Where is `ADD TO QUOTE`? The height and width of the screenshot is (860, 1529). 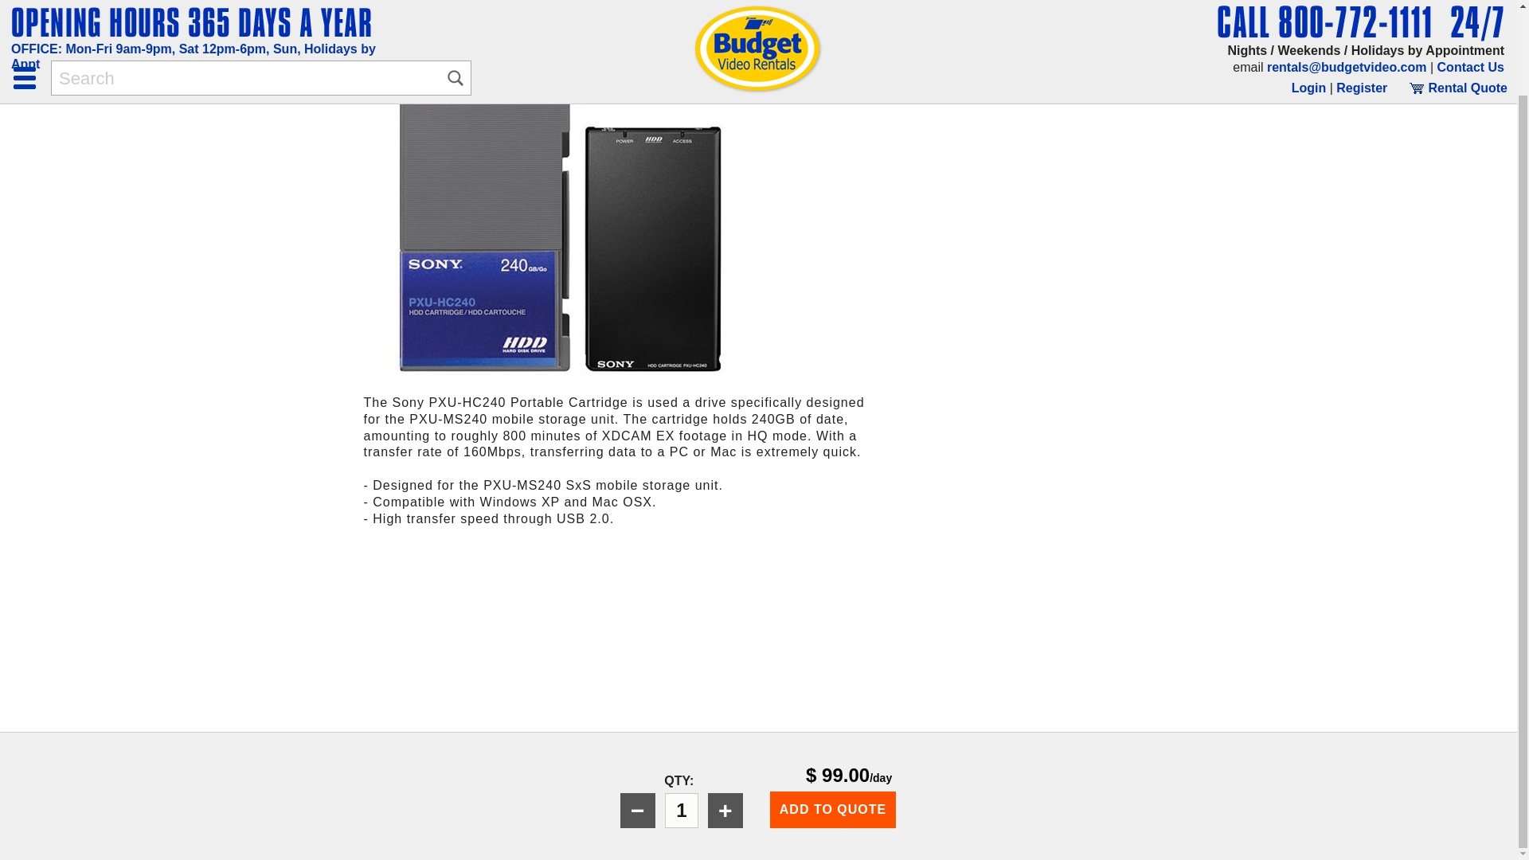 ADD TO QUOTE is located at coordinates (833, 713).